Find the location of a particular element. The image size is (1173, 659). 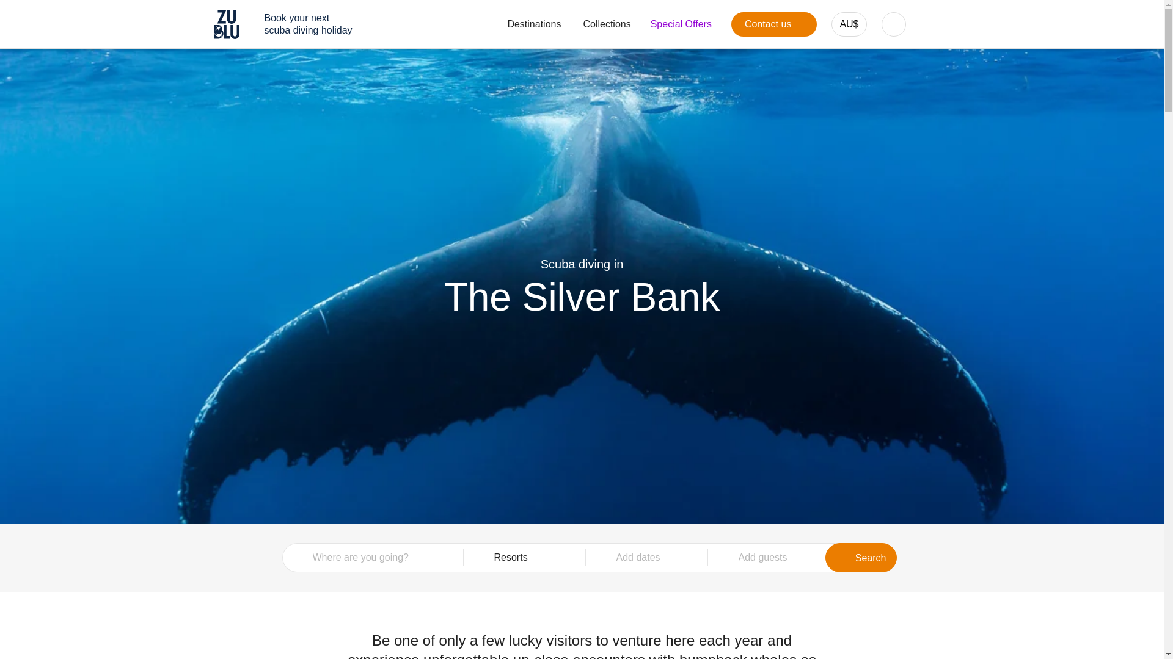

button is located at coordinates (646, 558).